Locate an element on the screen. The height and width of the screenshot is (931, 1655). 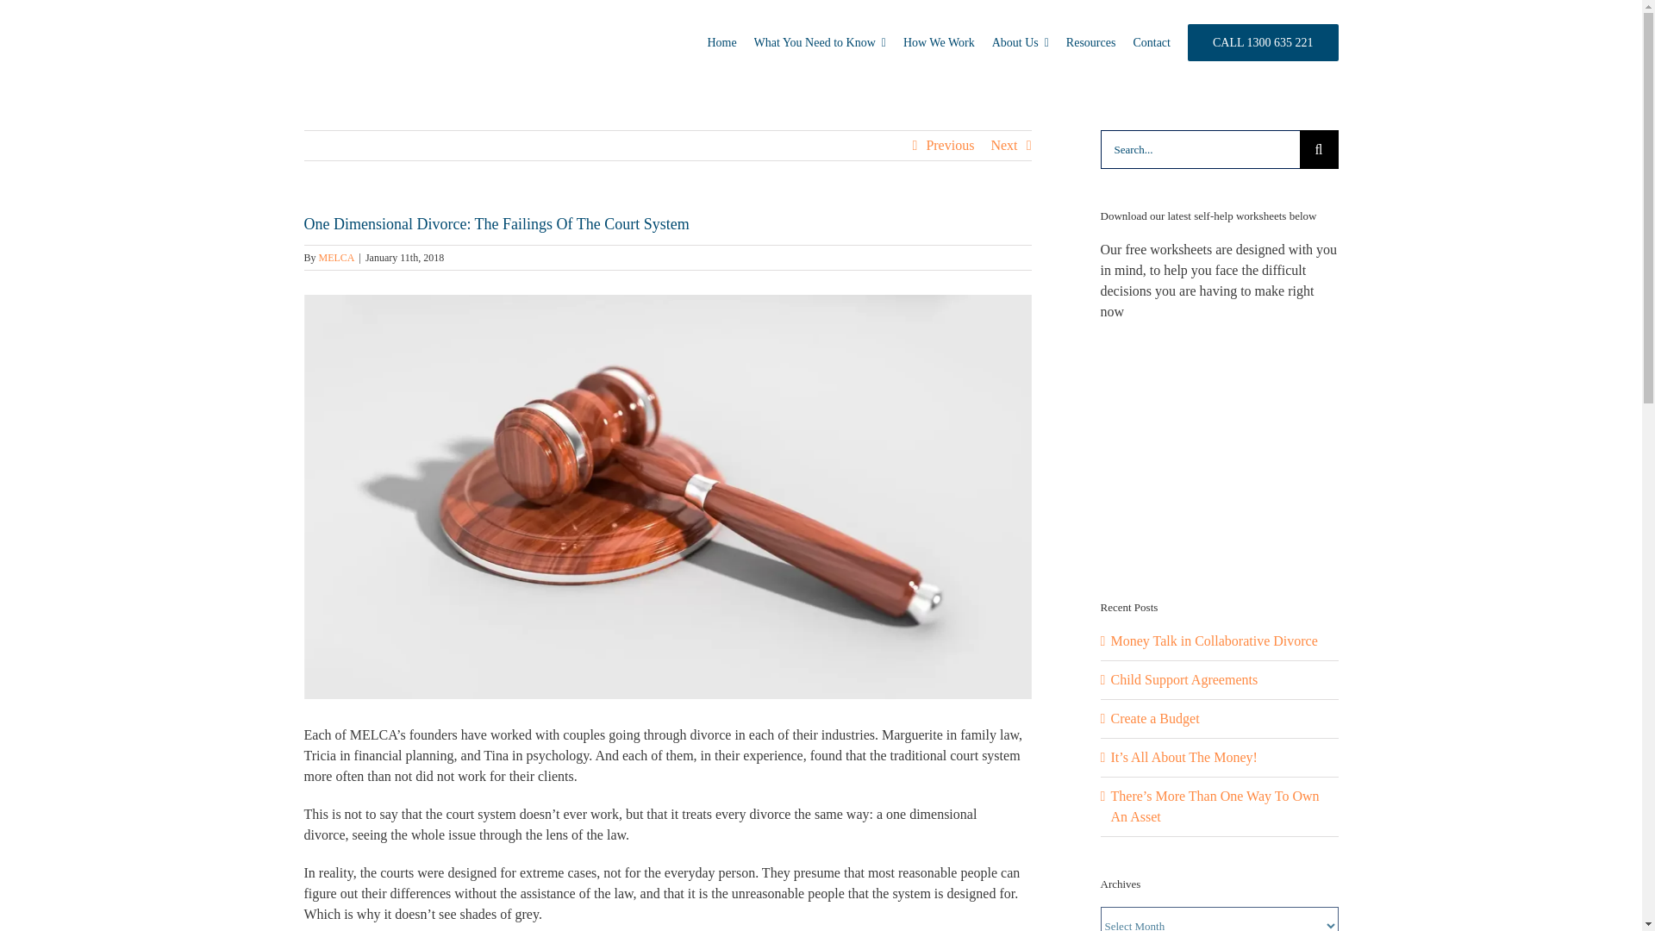
Previous is located at coordinates (950, 145).